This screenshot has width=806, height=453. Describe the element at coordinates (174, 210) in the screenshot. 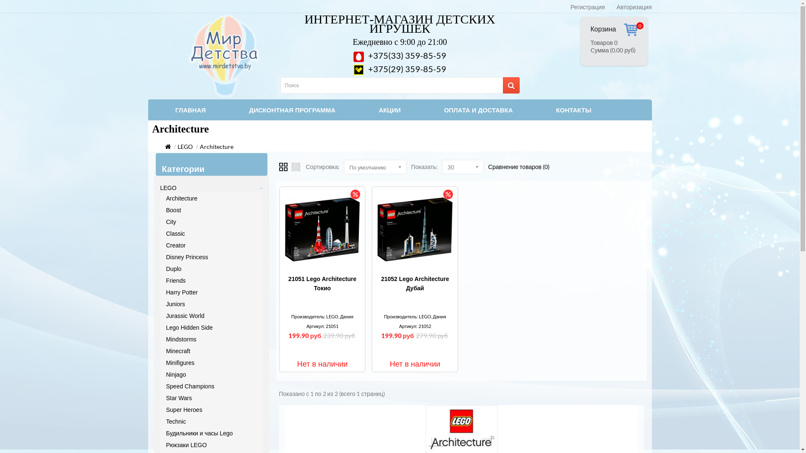

I see `Boost` at that location.